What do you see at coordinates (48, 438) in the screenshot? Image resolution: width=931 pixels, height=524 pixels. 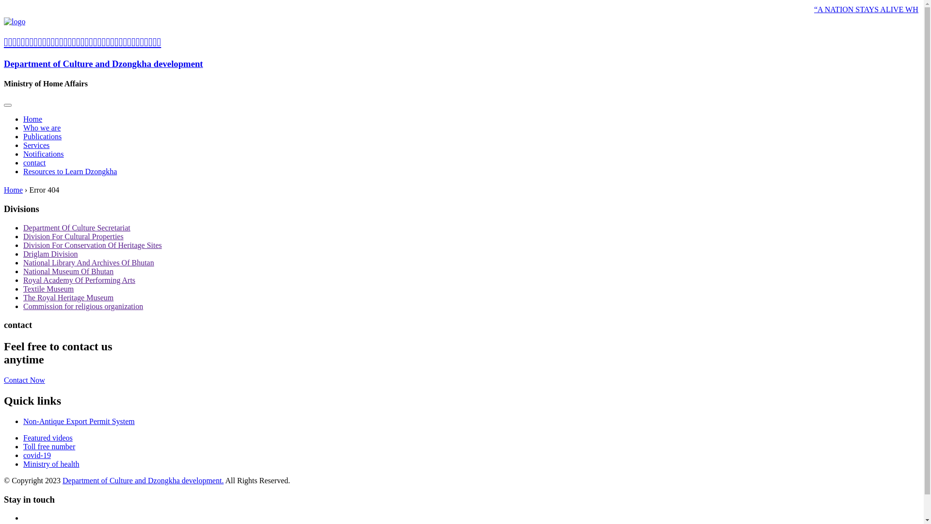 I see `Featured videos` at bounding box center [48, 438].